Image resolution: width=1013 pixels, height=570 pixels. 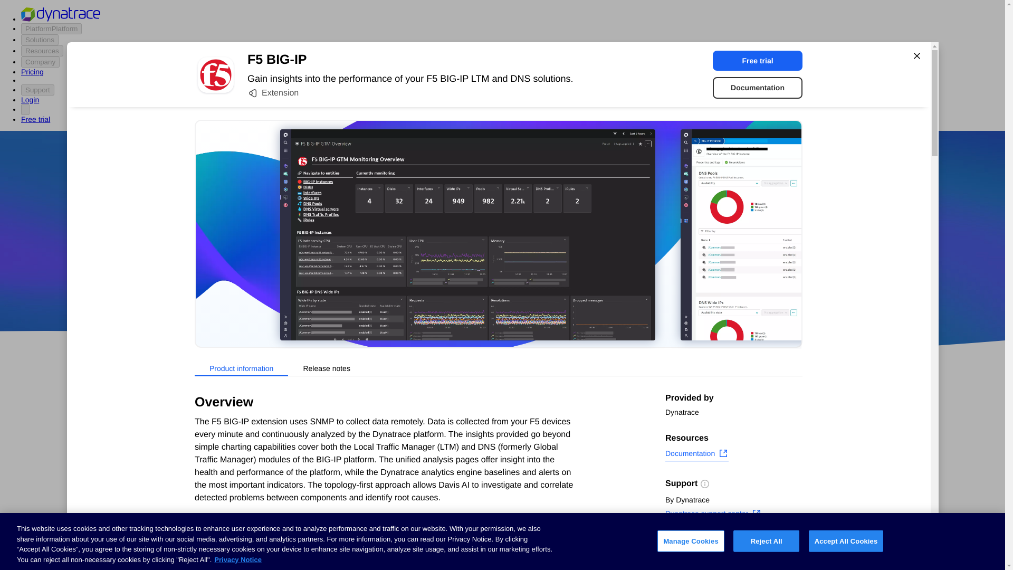 What do you see at coordinates (422, 552) in the screenshot?
I see ` certificate ssl synthetic test` at bounding box center [422, 552].